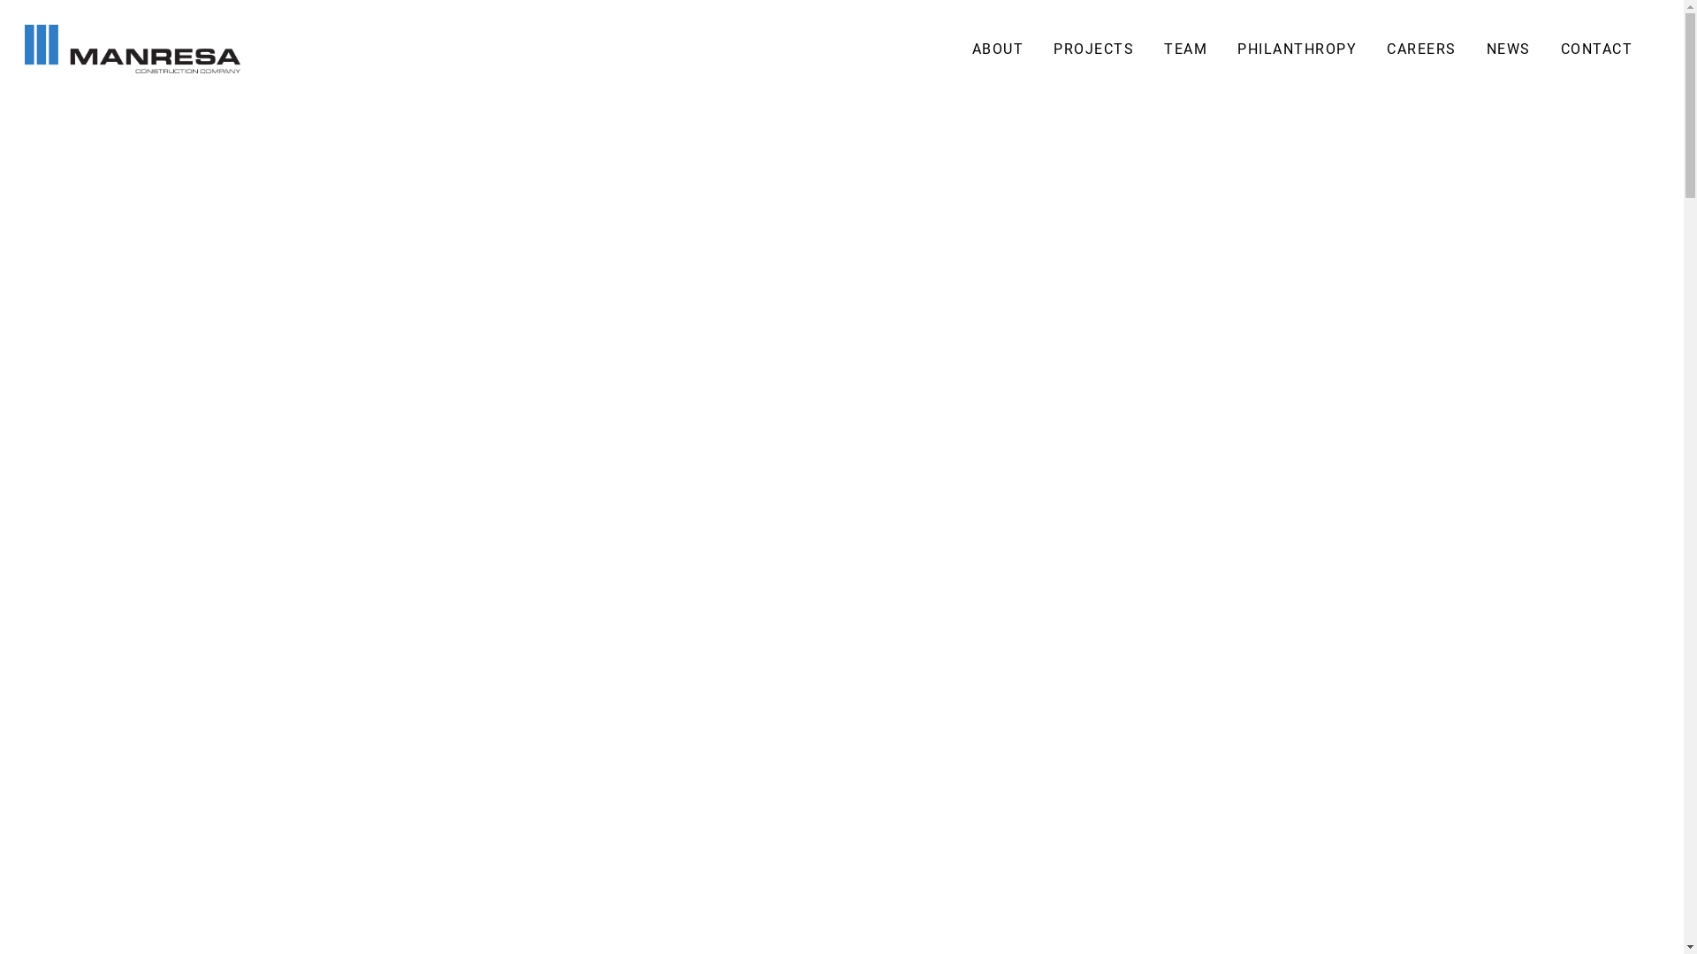 The image size is (1697, 954). I want to click on PROJECTS, so click(1094, 49).